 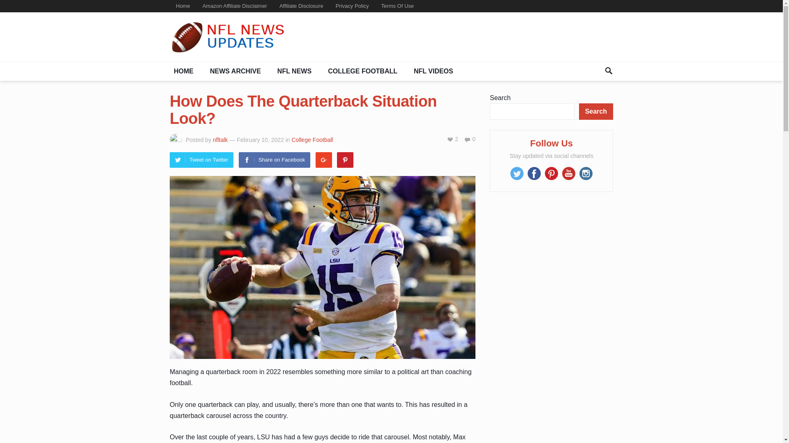 I want to click on Privacy Policy, so click(x=353, y=6).